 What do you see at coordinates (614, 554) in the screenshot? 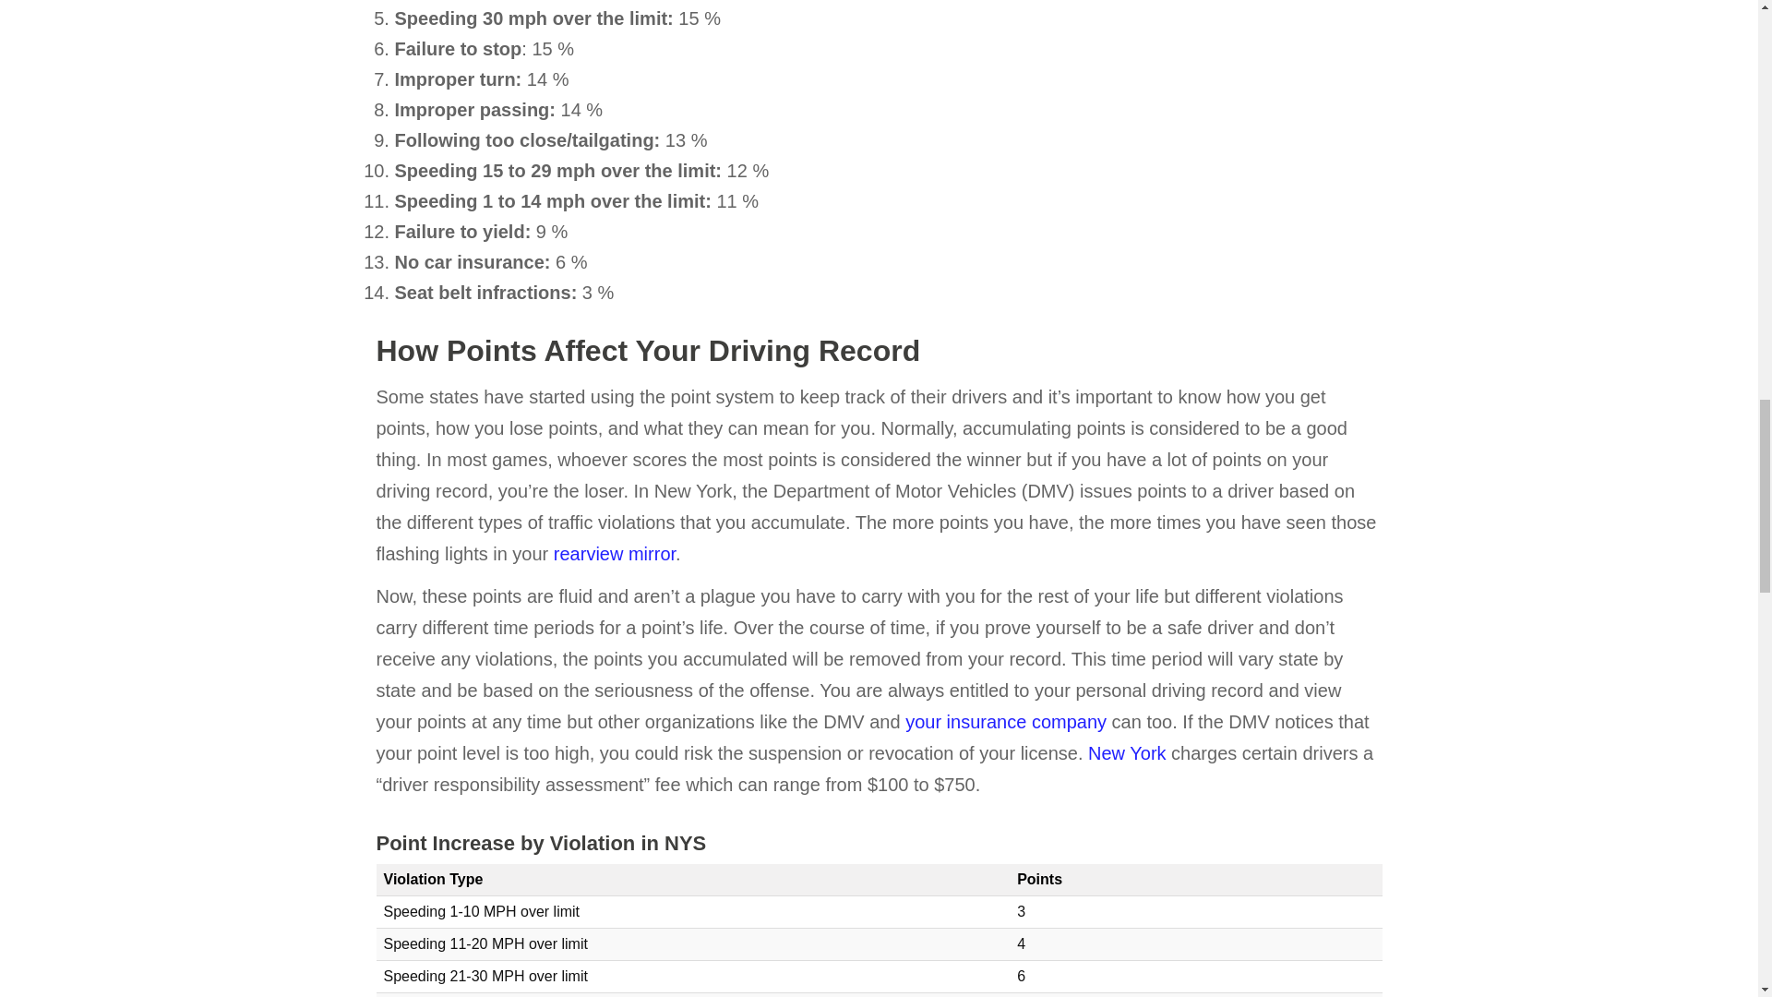
I see `rearview mirror` at bounding box center [614, 554].